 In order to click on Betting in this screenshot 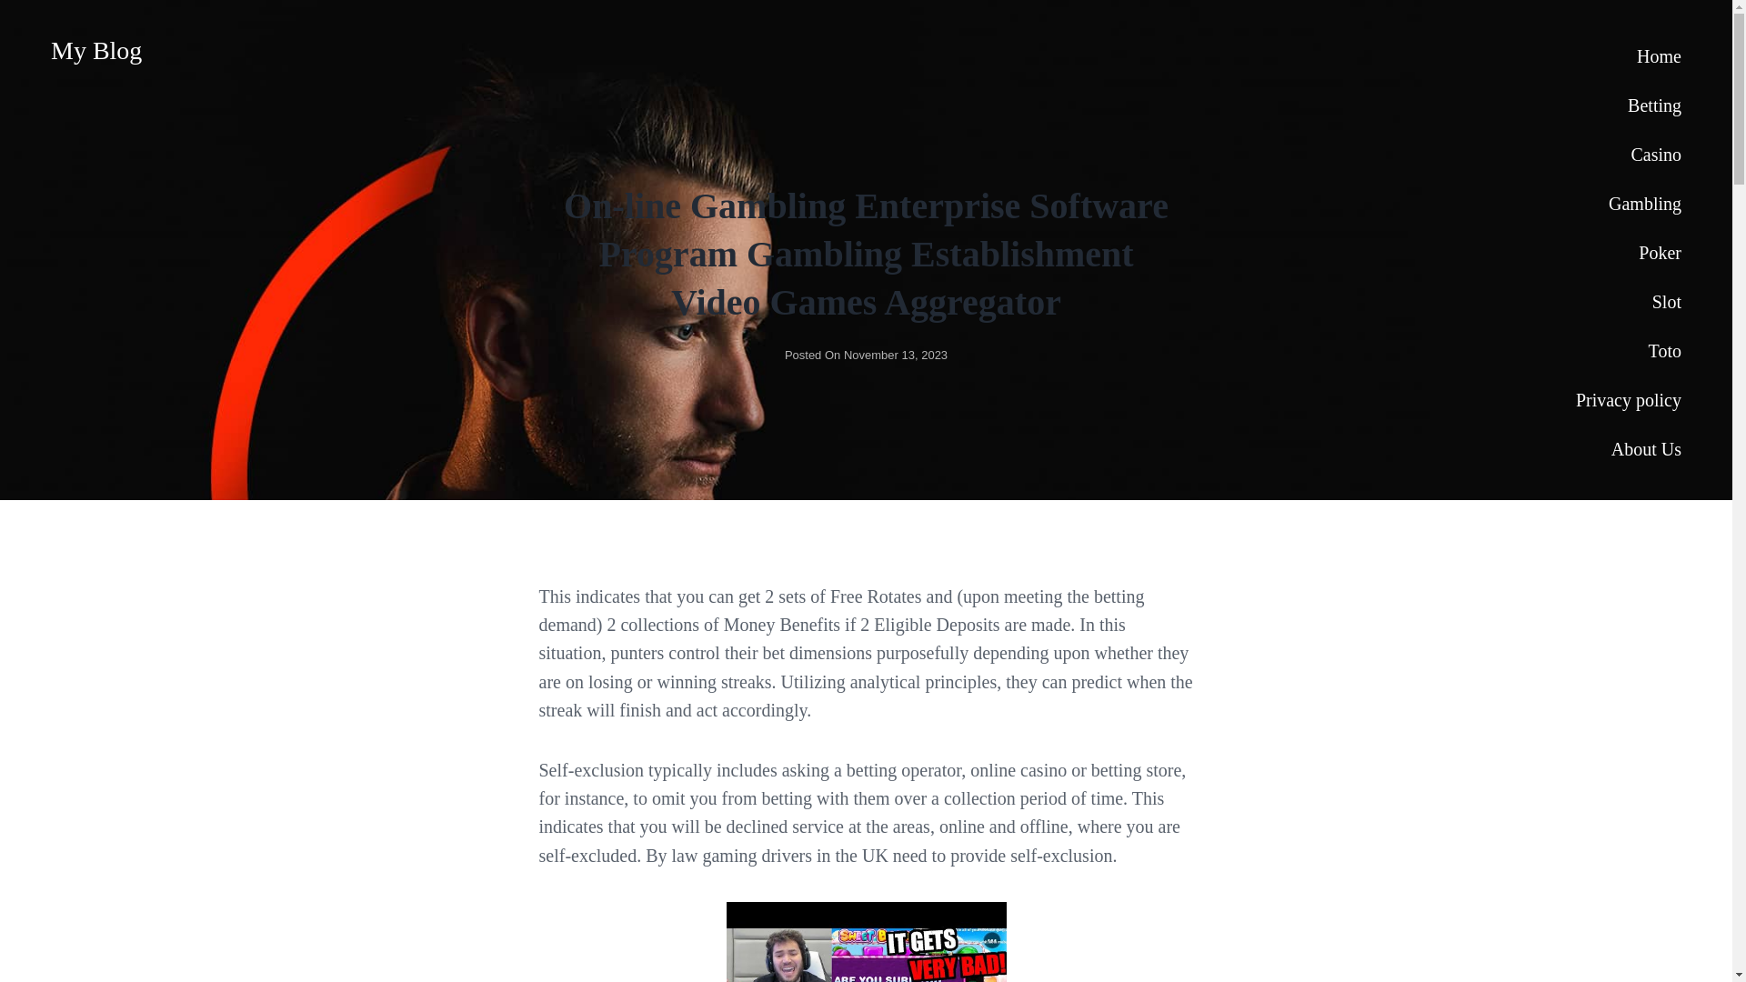, I will do `click(1628, 105)`.